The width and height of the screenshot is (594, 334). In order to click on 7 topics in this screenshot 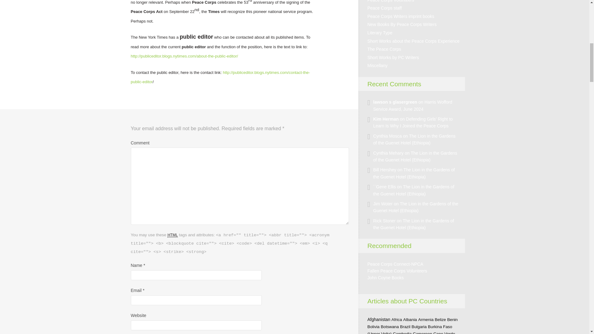, I will do `click(397, 320)`.